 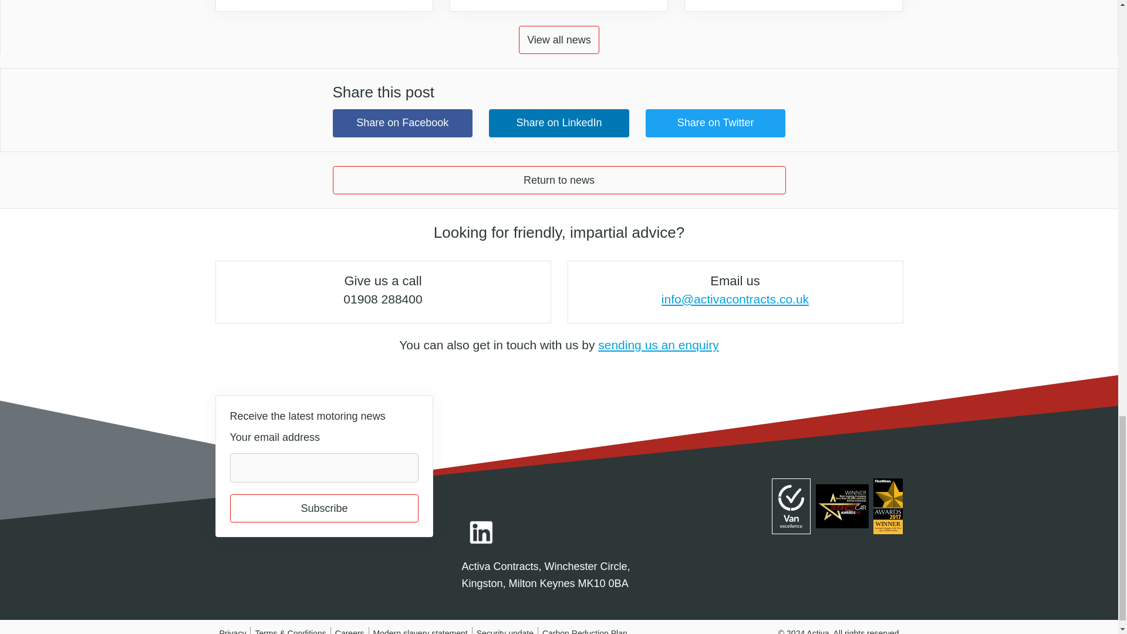 I want to click on 01908 288400, so click(x=383, y=298).